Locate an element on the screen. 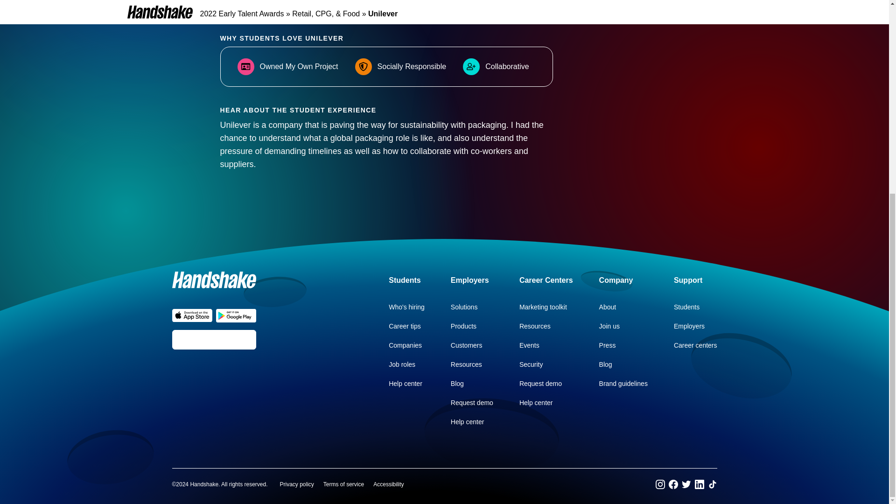  Who's hiring is located at coordinates (407, 307).